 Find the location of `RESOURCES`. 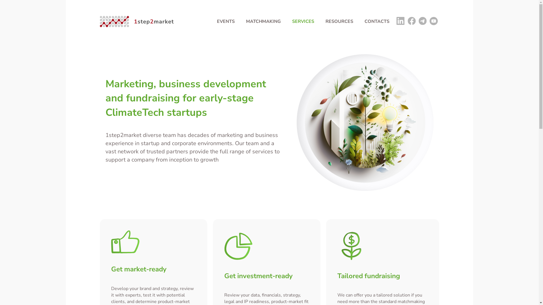

RESOURCES is located at coordinates (339, 21).